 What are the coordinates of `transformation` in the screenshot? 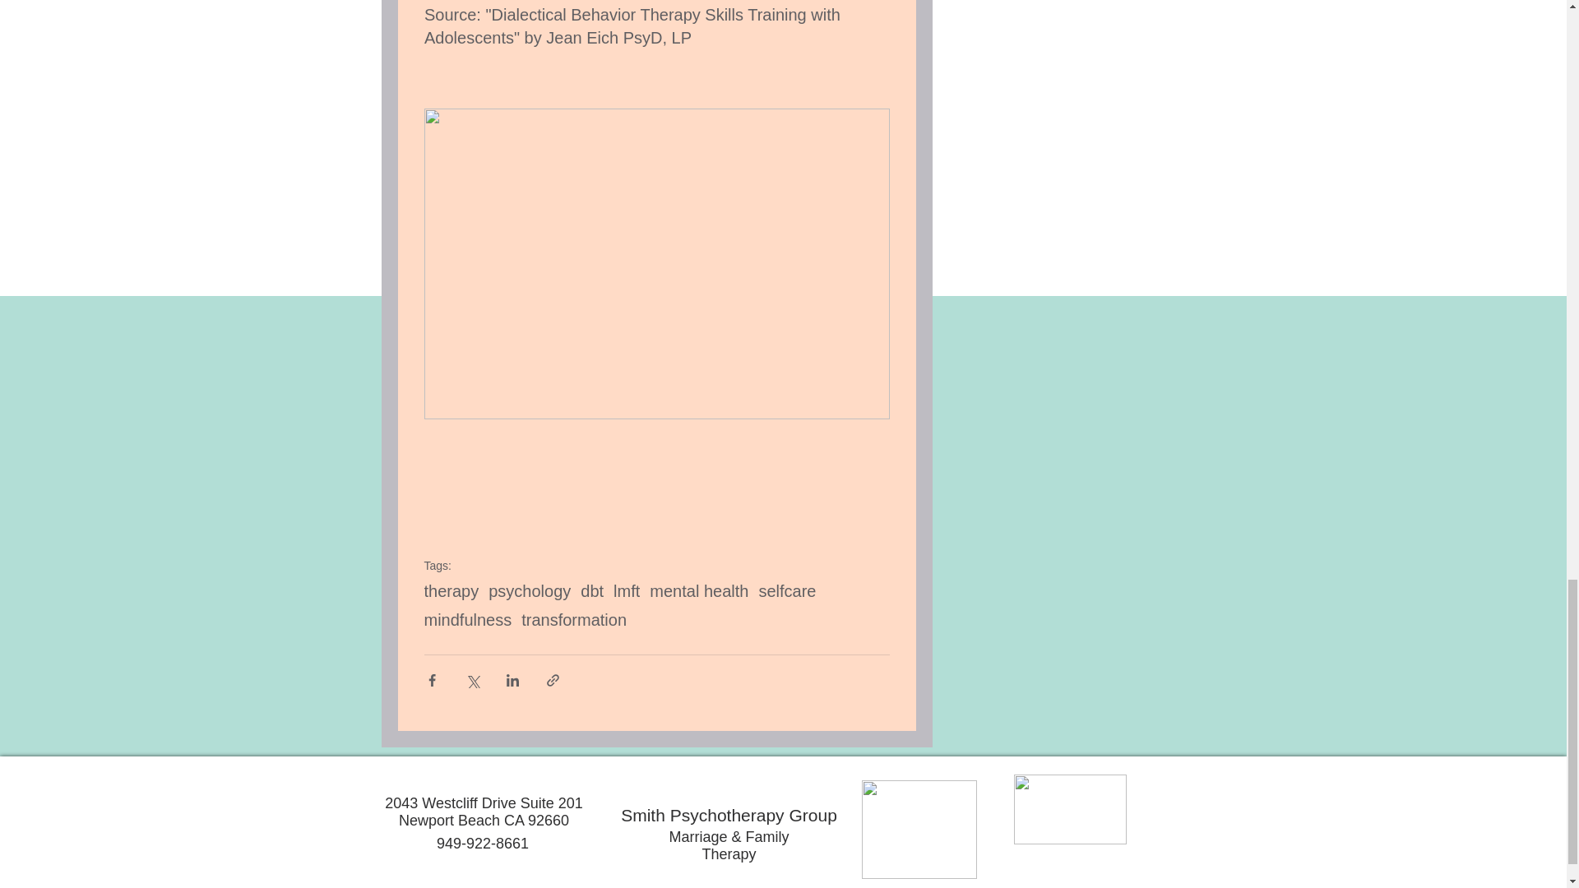 It's located at (574, 620).